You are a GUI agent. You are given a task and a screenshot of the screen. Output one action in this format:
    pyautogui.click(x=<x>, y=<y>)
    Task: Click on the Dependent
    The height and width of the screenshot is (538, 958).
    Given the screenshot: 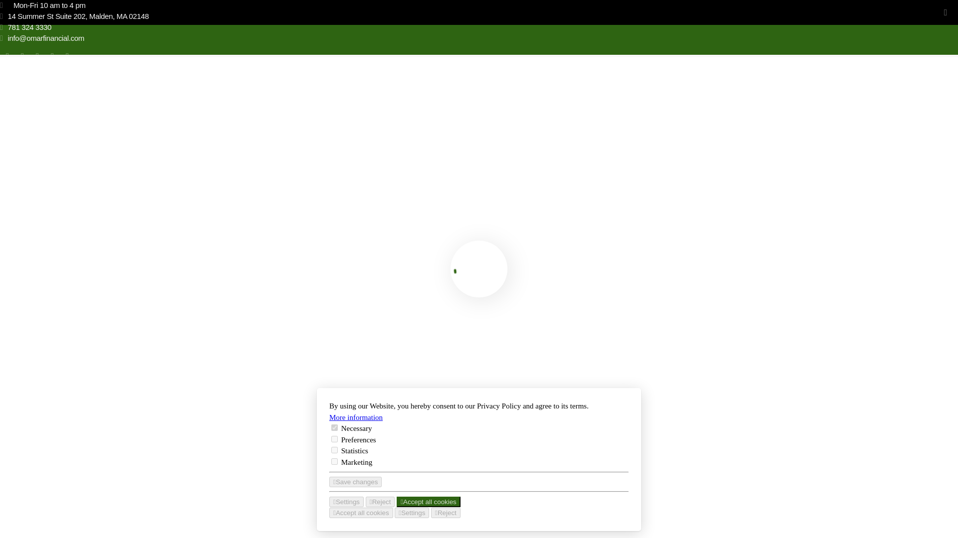 What is the action you would take?
    pyautogui.click(x=74, y=372)
    